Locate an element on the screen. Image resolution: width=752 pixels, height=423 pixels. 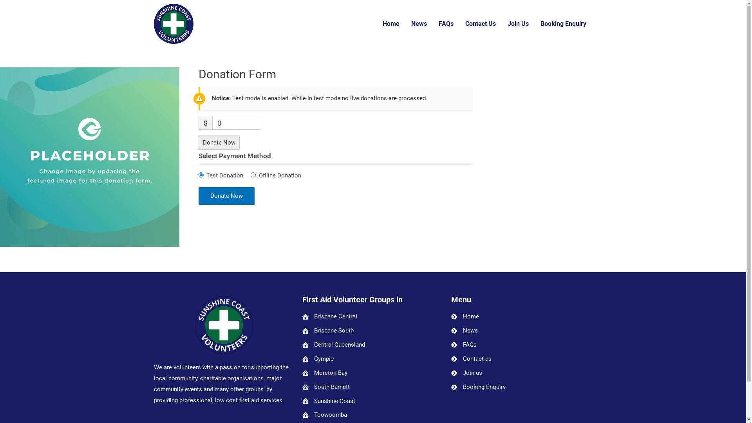
News is located at coordinates (419, 24).